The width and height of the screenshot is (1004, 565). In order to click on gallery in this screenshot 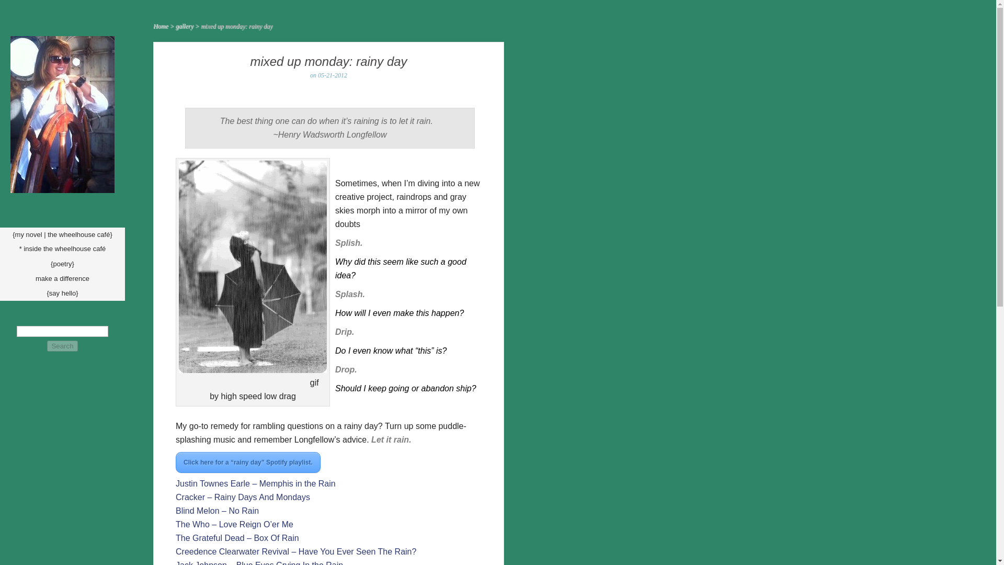, I will do `click(185, 26)`.